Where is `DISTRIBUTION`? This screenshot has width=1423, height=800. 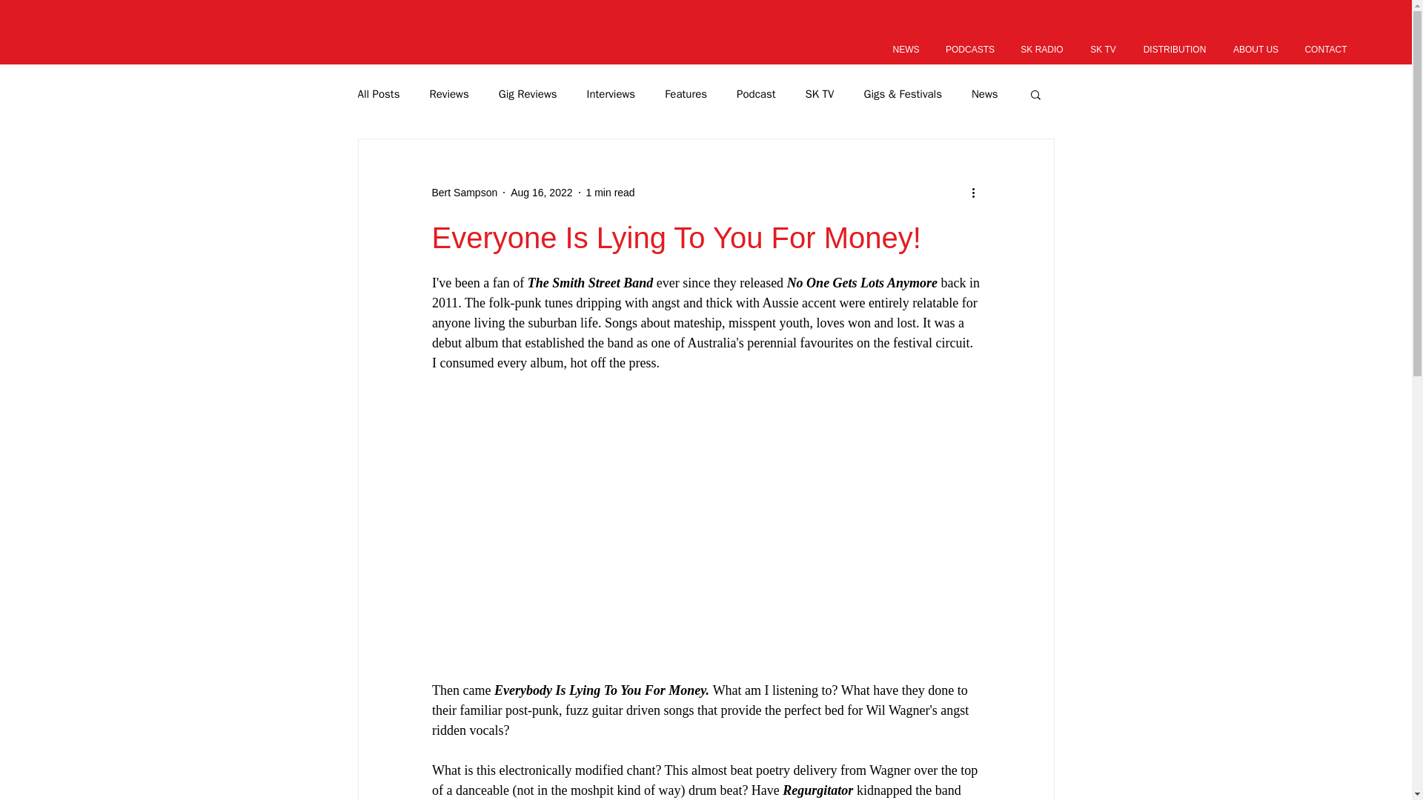 DISTRIBUTION is located at coordinates (1174, 49).